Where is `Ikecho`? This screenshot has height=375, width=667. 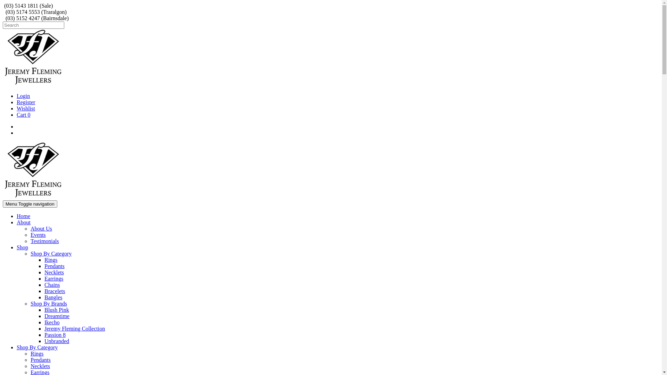
Ikecho is located at coordinates (52, 322).